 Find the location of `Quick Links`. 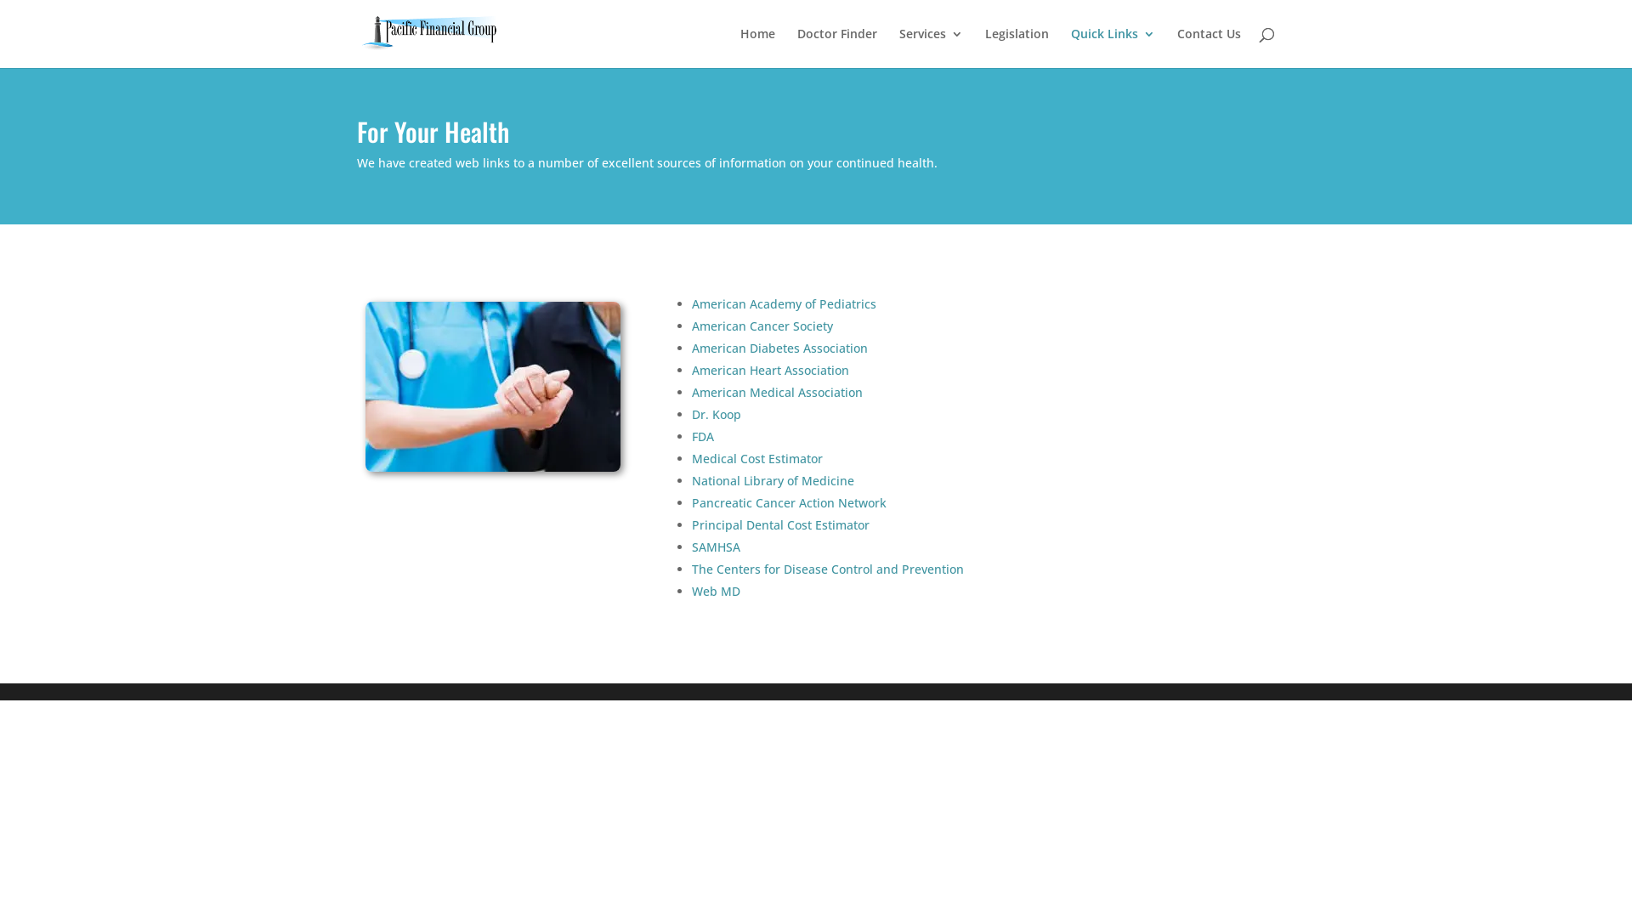

Quick Links is located at coordinates (1113, 48).